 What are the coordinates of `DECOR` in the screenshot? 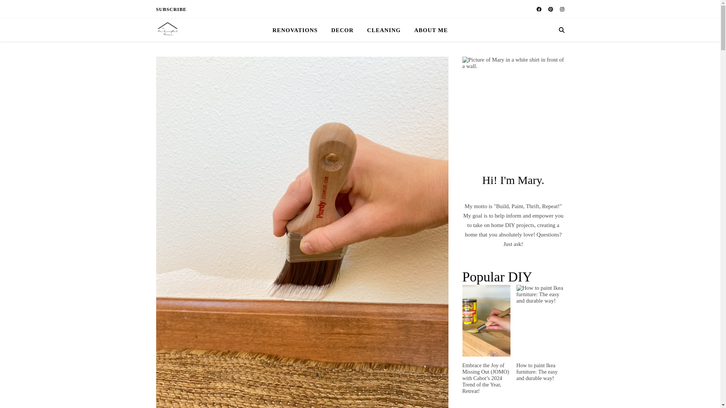 It's located at (342, 30).